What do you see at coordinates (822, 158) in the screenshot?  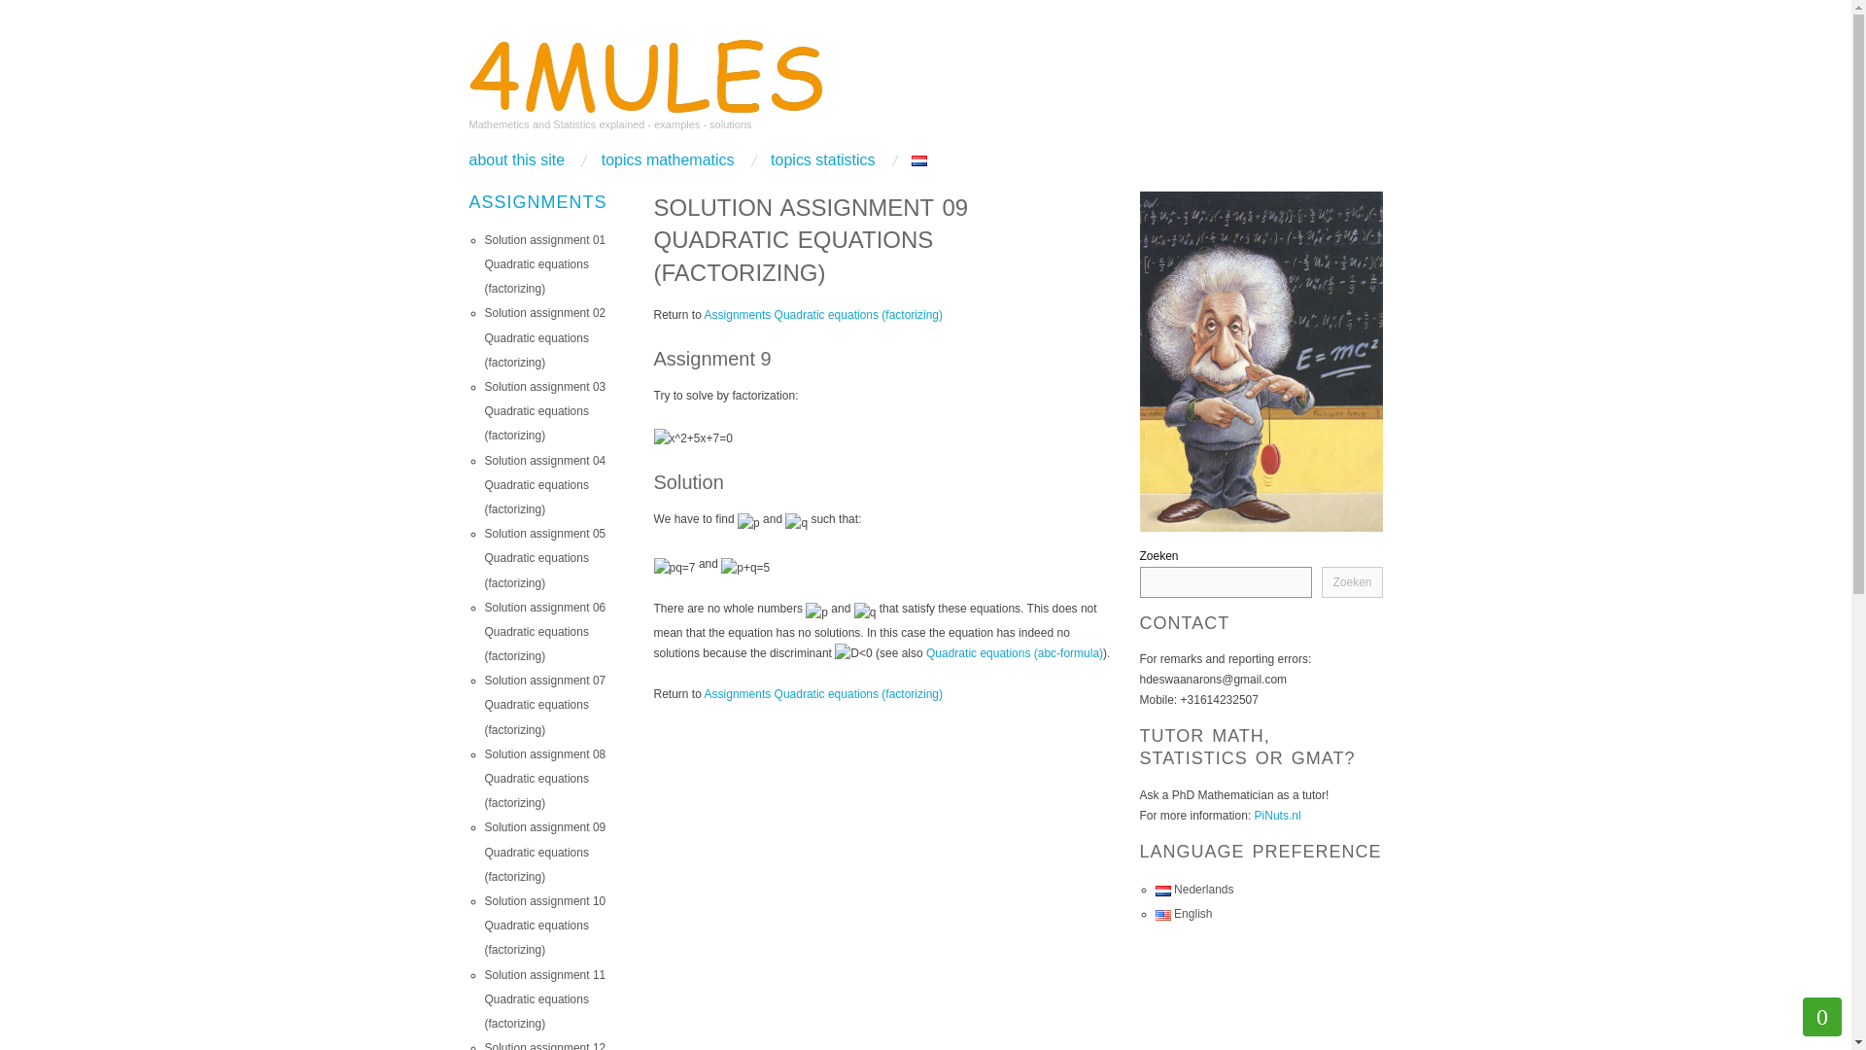 I see `topics statistics` at bounding box center [822, 158].